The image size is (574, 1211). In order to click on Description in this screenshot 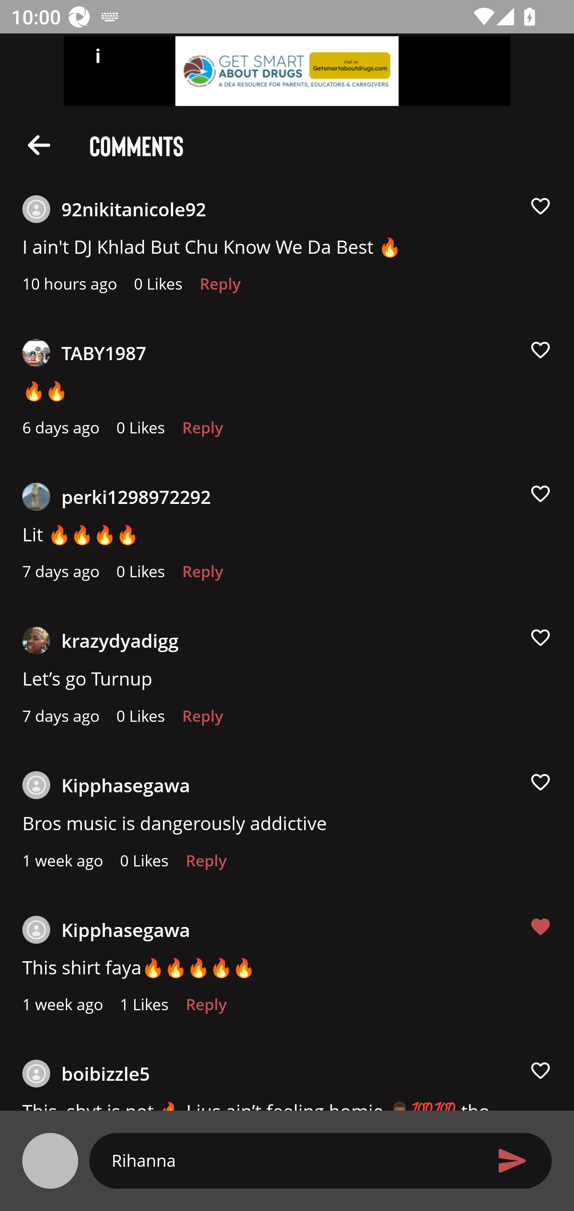, I will do `click(39, 144)`.